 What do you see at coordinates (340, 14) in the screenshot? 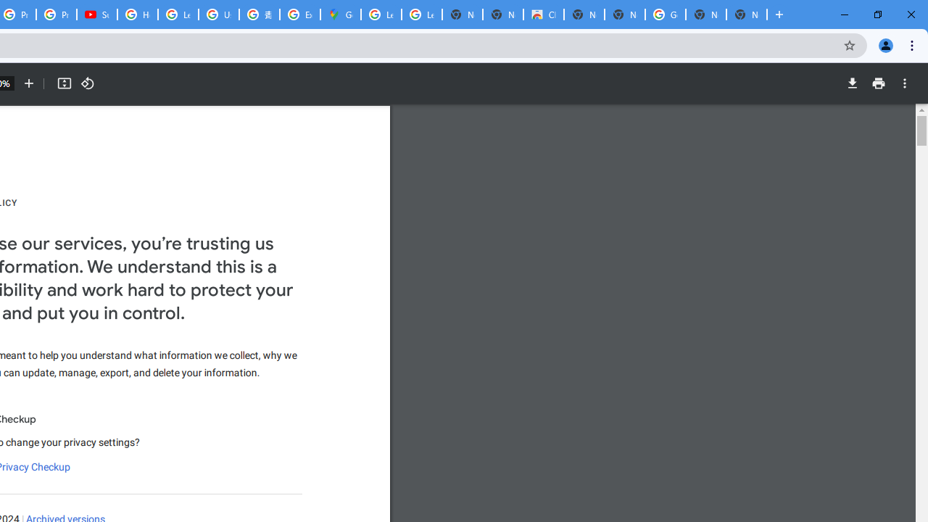
I see `Google Maps` at bounding box center [340, 14].